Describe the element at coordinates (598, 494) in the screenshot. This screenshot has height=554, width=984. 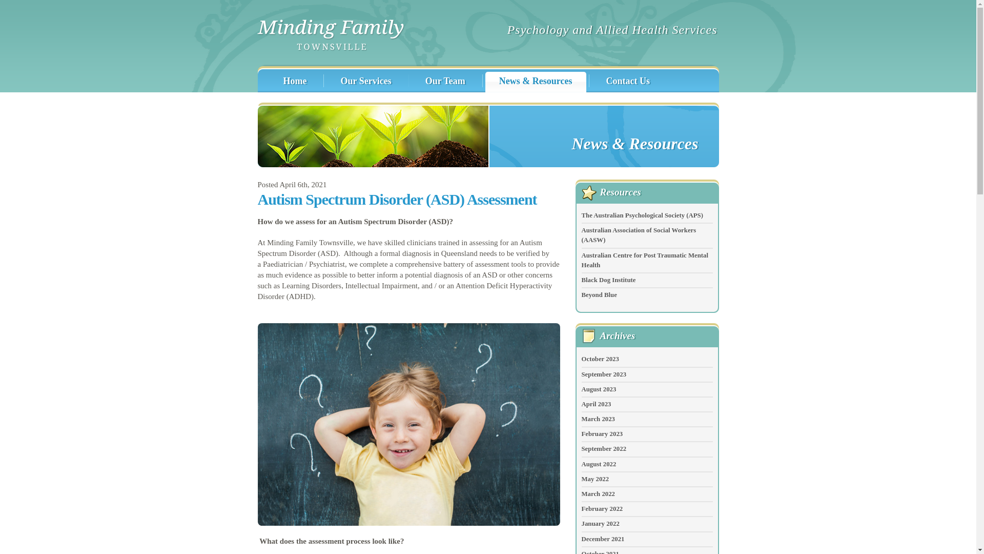
I see `March 2022` at that location.